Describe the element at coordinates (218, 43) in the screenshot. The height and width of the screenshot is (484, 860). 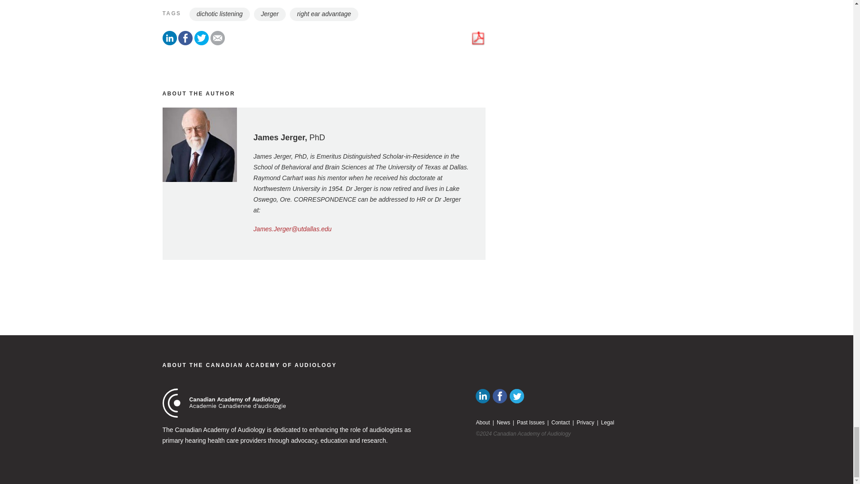
I see `Send email` at that location.